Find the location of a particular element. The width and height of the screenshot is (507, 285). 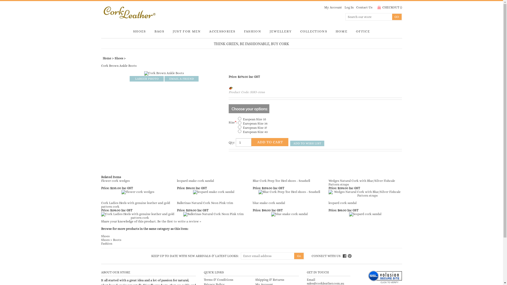

Quantity is located at coordinates (243, 142).